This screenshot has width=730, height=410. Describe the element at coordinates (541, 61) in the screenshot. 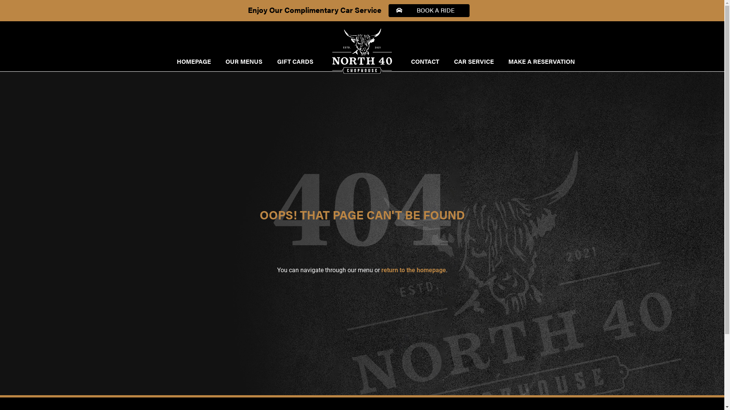

I see `MAKE A RESERVATION` at that location.